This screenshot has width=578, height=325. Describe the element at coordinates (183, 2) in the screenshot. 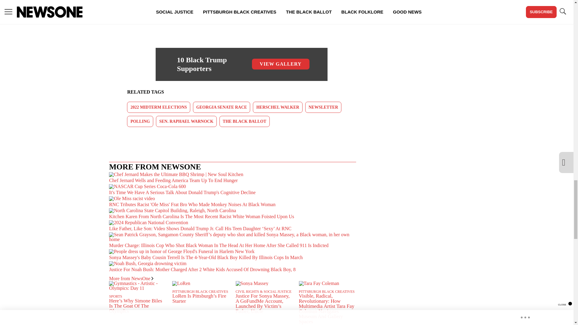

I see `Media Playlist` at that location.